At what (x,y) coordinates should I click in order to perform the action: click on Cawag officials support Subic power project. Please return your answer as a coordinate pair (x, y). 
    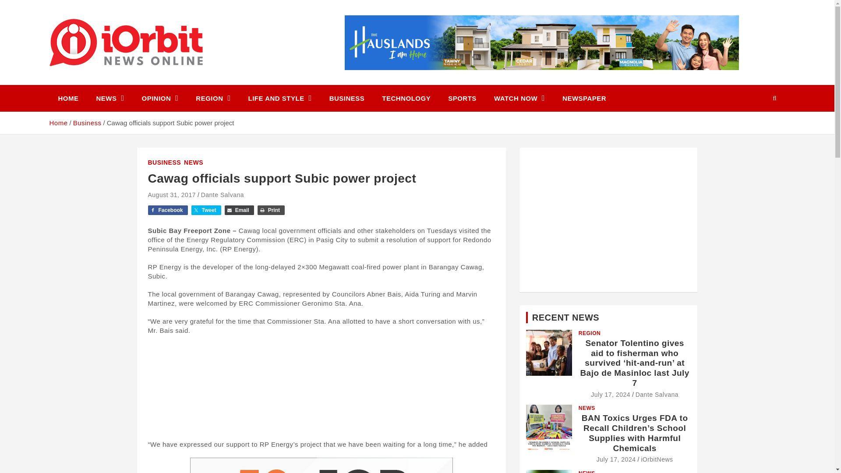
    Looking at the image, I should click on (172, 194).